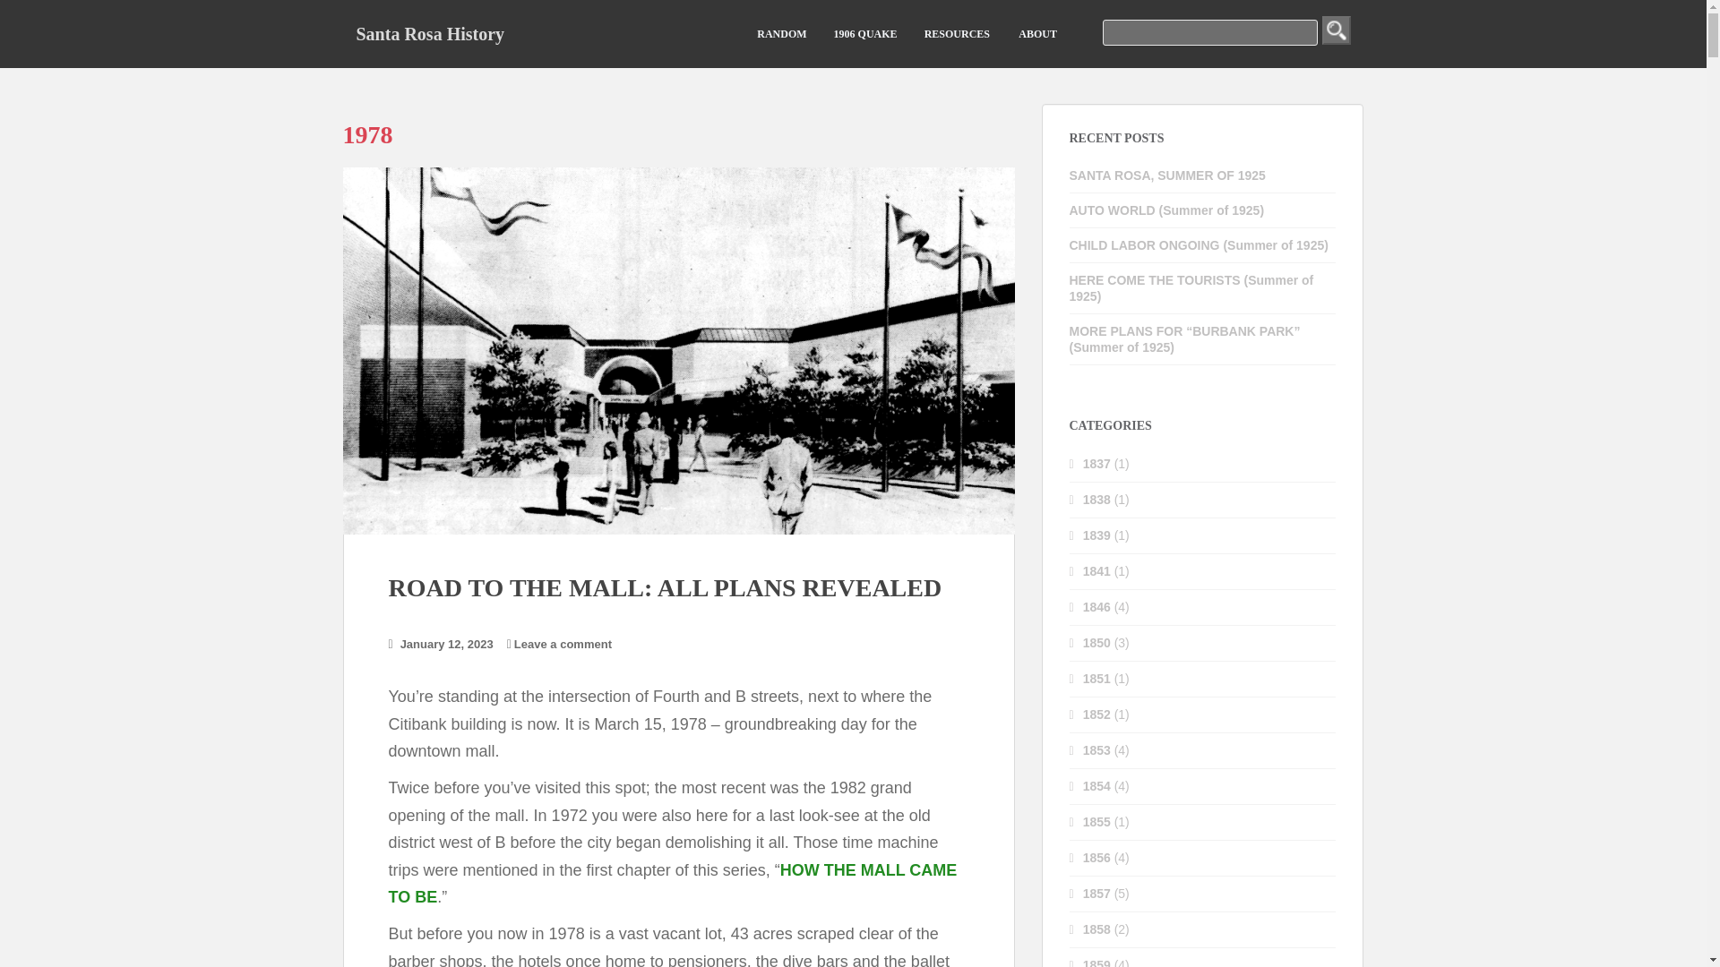 The height and width of the screenshot is (967, 1720). Describe the element at coordinates (1036, 34) in the screenshot. I see `ABOUT` at that location.